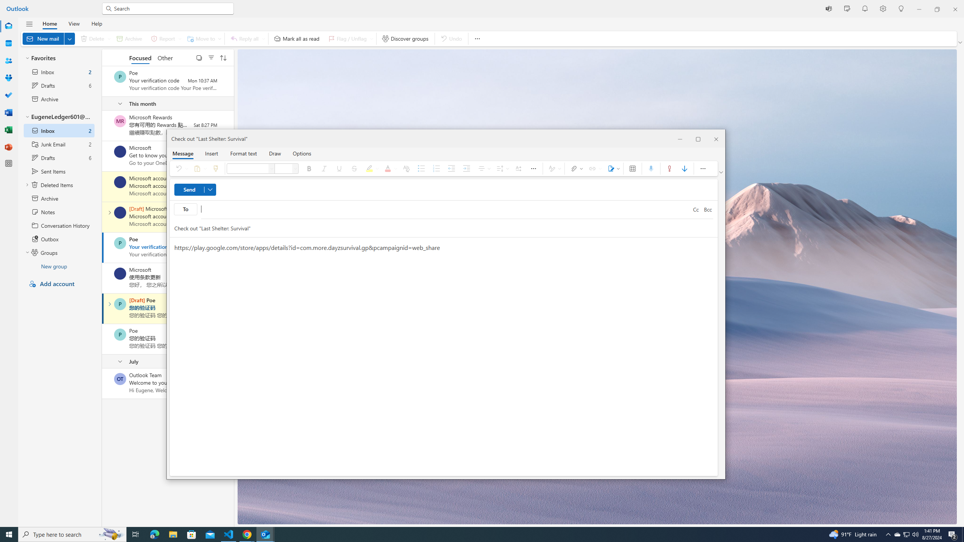 The height and width of the screenshot is (542, 964). I want to click on To Do, so click(8, 95).